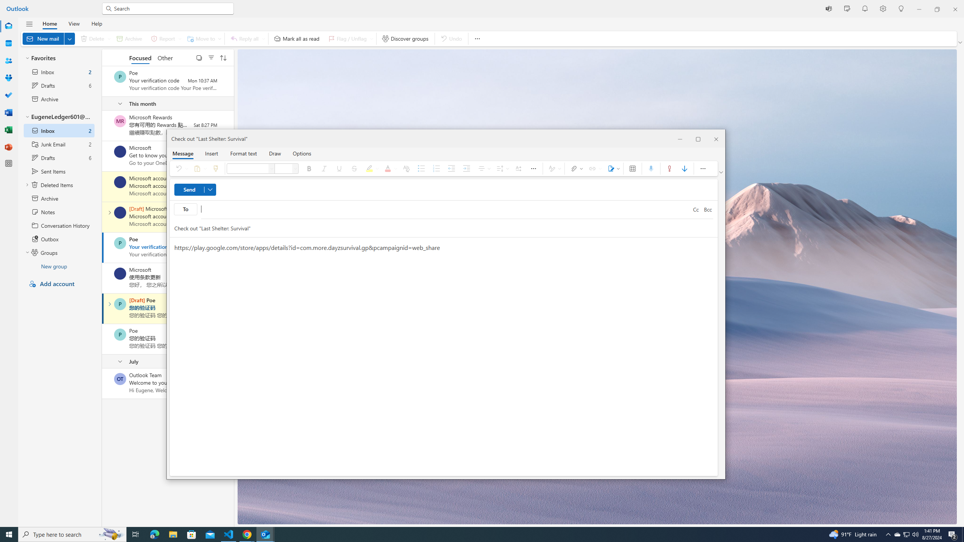 The height and width of the screenshot is (542, 964). I want to click on To Do, so click(8, 95).